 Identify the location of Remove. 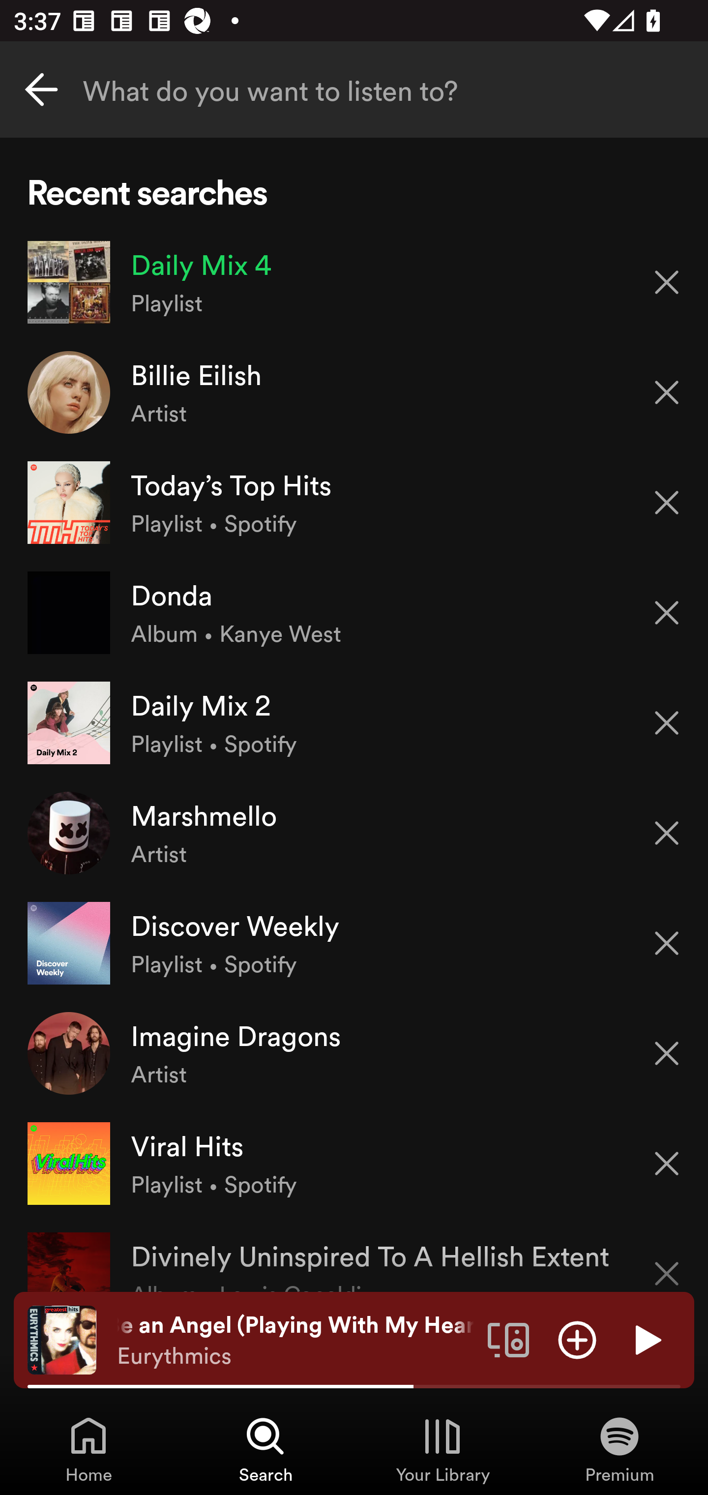
(667, 1261).